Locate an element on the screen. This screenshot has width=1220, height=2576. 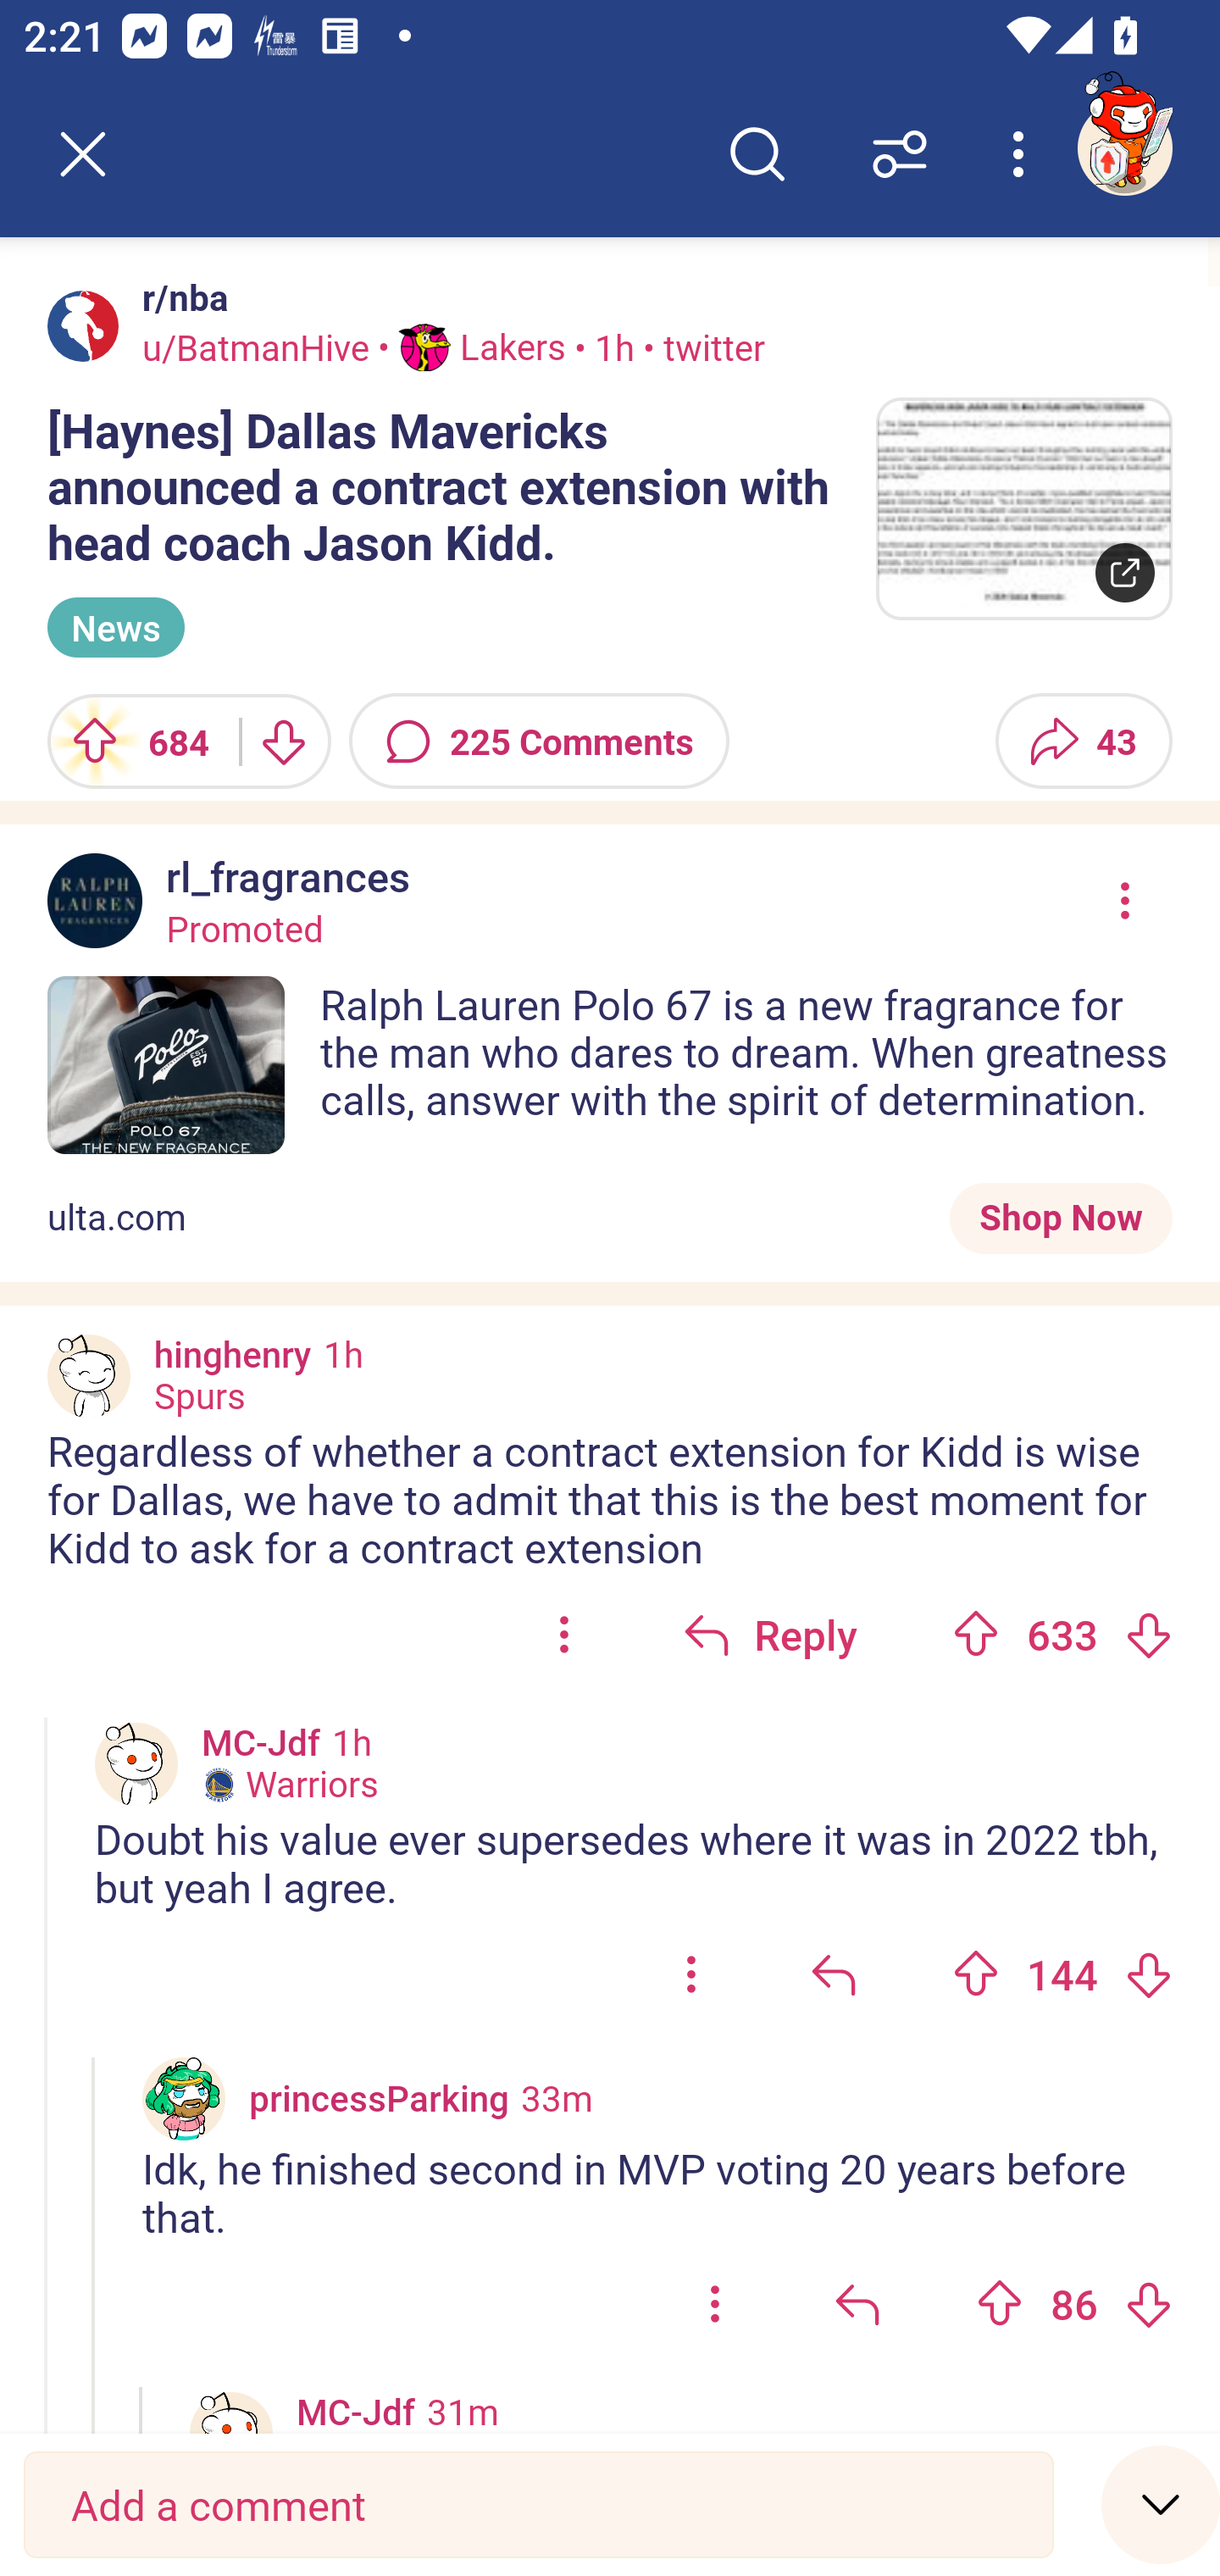
Share 43 is located at coordinates (1084, 741).